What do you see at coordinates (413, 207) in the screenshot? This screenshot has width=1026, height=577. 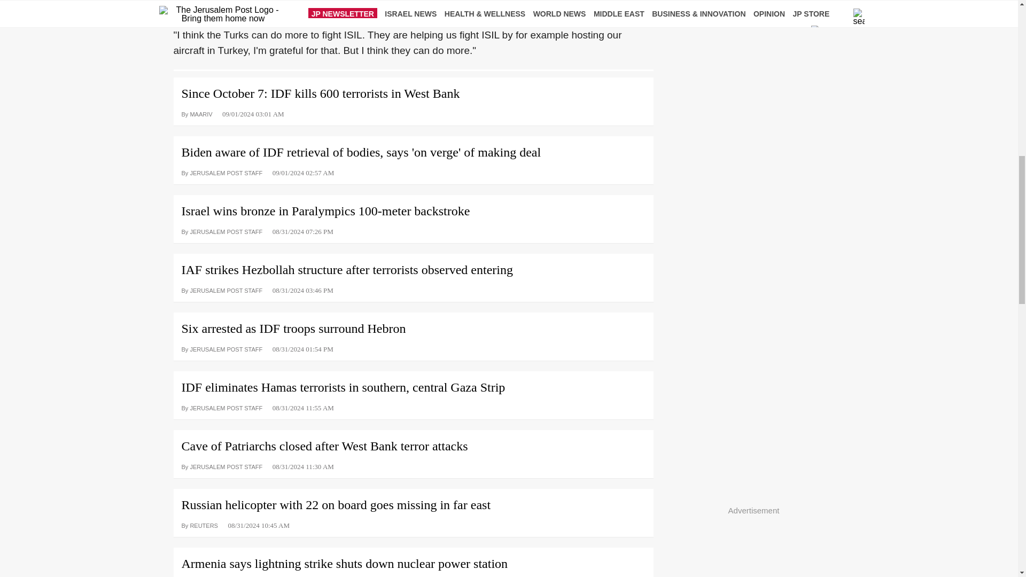 I see `Israel wins bronze in Paralympics 100-meter backstroke` at bounding box center [413, 207].